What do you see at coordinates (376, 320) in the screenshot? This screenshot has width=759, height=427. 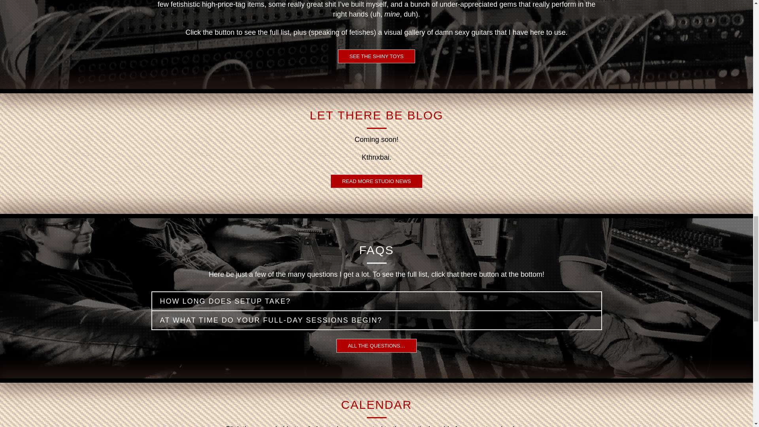 I see `AT WHAT TIME DO YOUR FULL-DAY SESSIONS BEGIN?` at bounding box center [376, 320].